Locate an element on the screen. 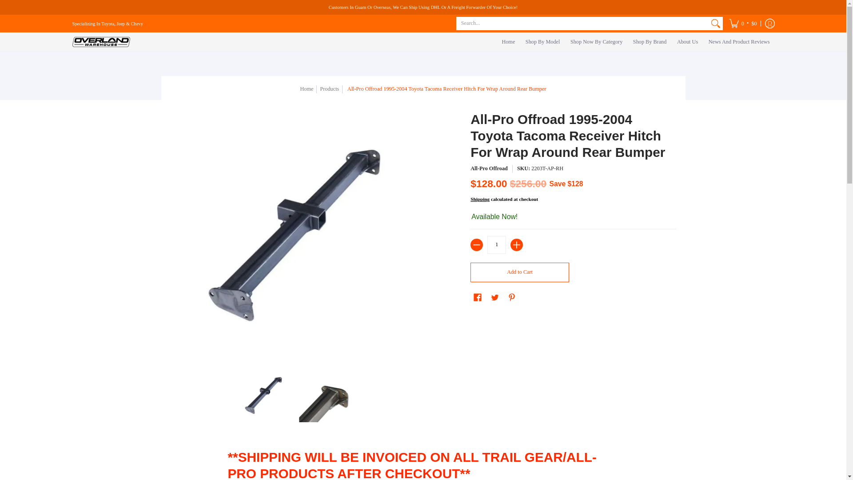 The width and height of the screenshot is (853, 480). Home is located at coordinates (508, 42).